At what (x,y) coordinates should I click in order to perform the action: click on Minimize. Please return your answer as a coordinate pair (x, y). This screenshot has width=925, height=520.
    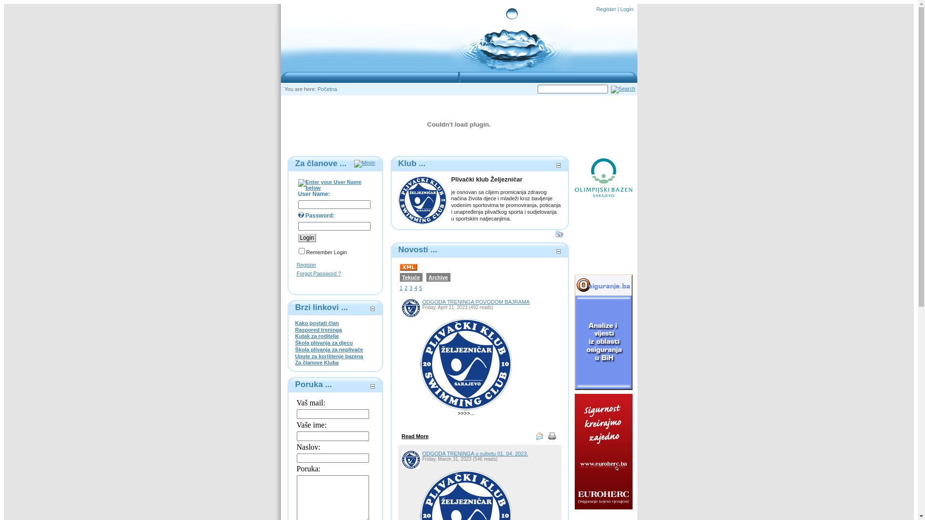
    Looking at the image, I should click on (372, 387).